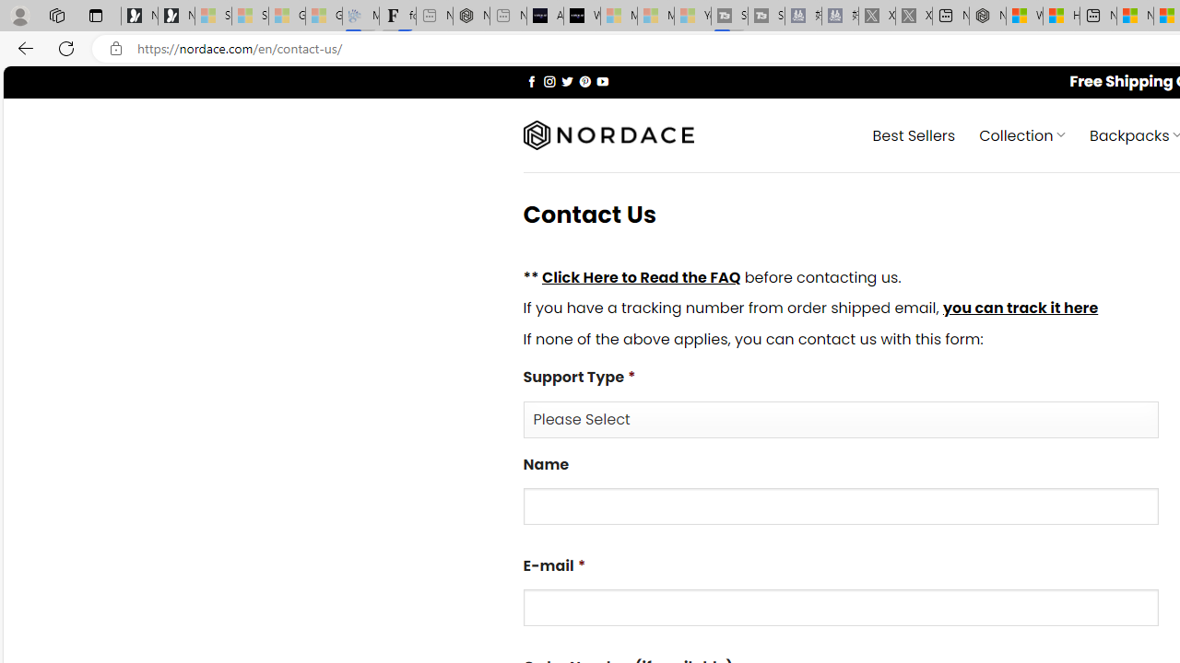 The image size is (1180, 663). I want to click on you can track it here, so click(1020, 308).